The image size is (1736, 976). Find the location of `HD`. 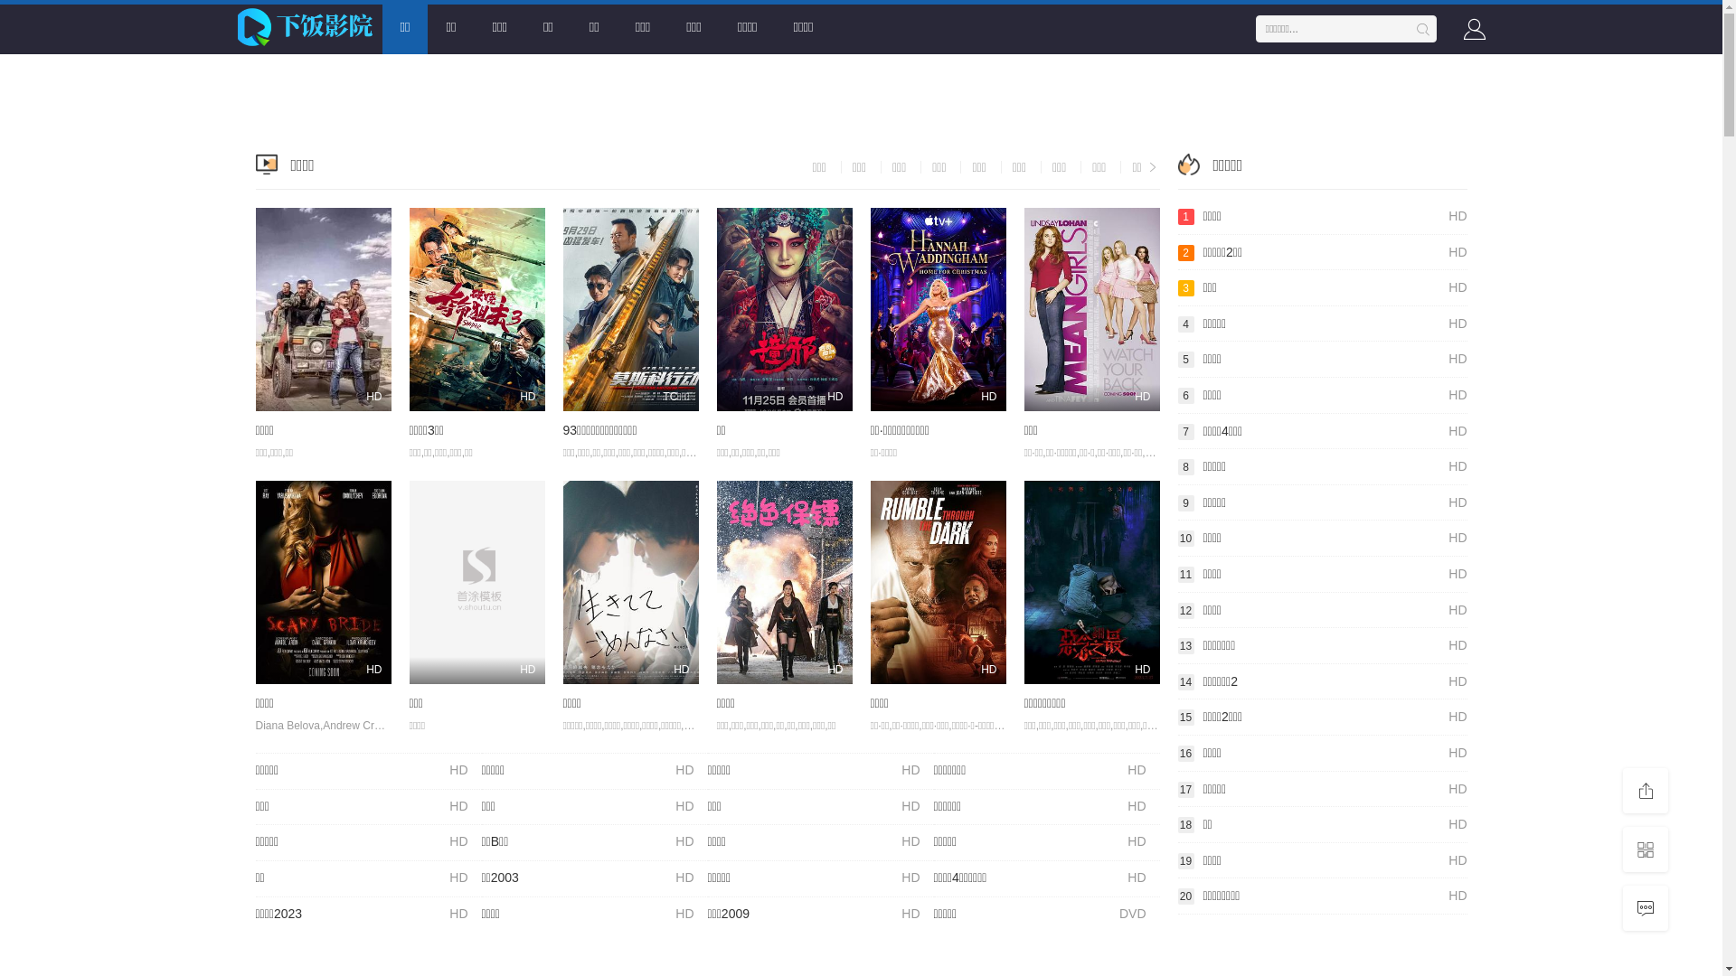

HD is located at coordinates (1091, 309).